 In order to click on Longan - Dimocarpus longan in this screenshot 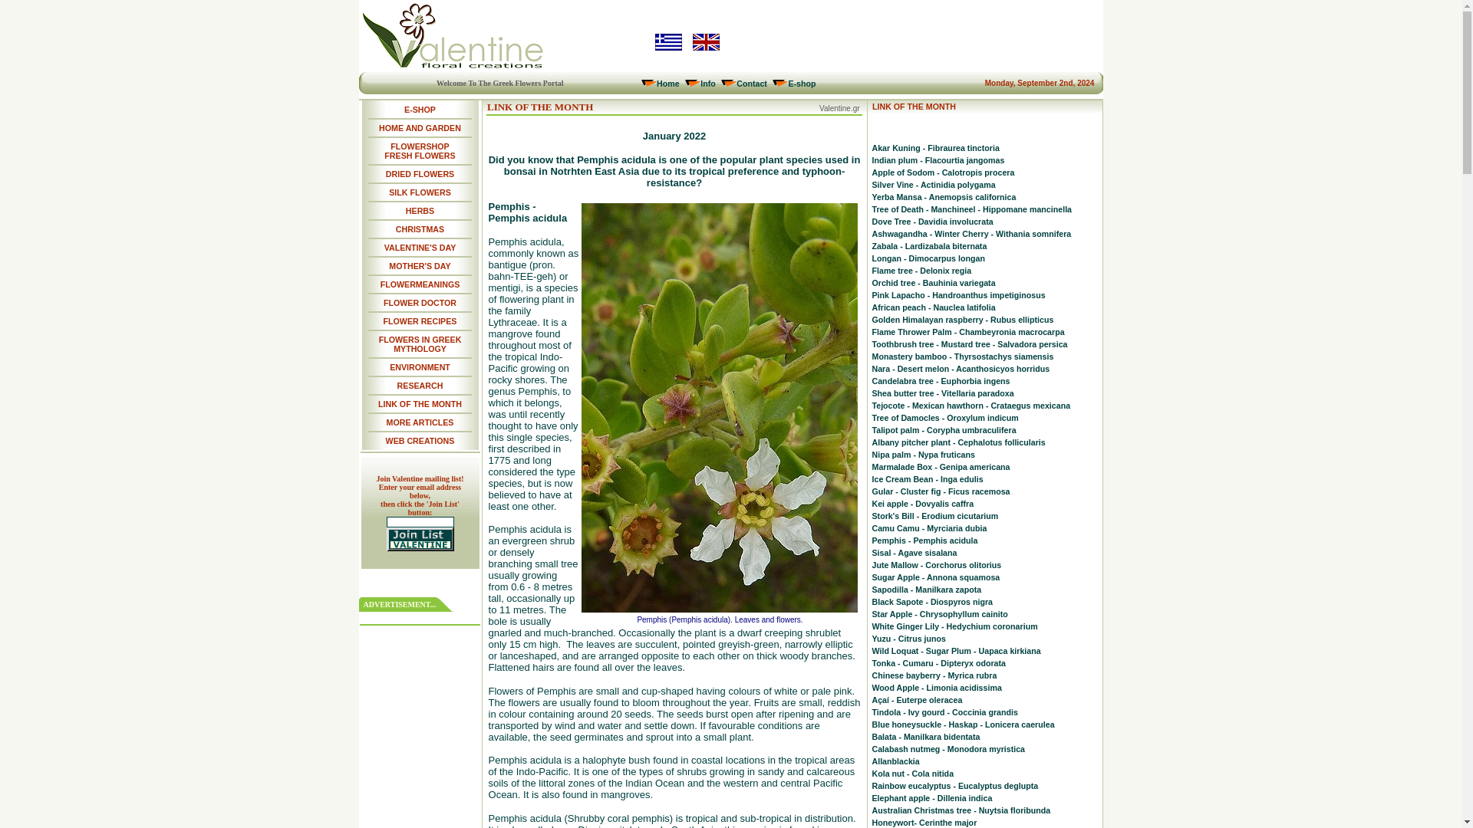, I will do `click(928, 258)`.